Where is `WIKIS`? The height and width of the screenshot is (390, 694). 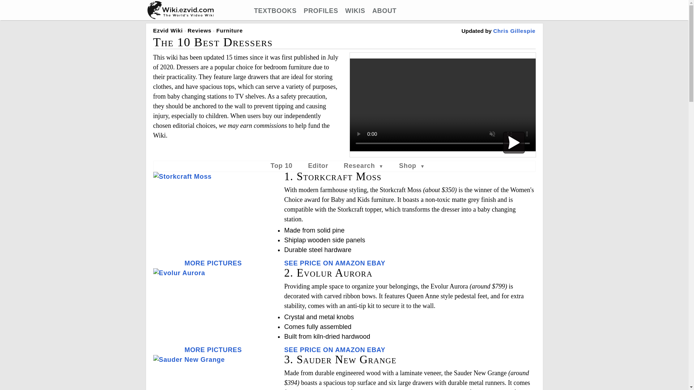 WIKIS is located at coordinates (355, 11).